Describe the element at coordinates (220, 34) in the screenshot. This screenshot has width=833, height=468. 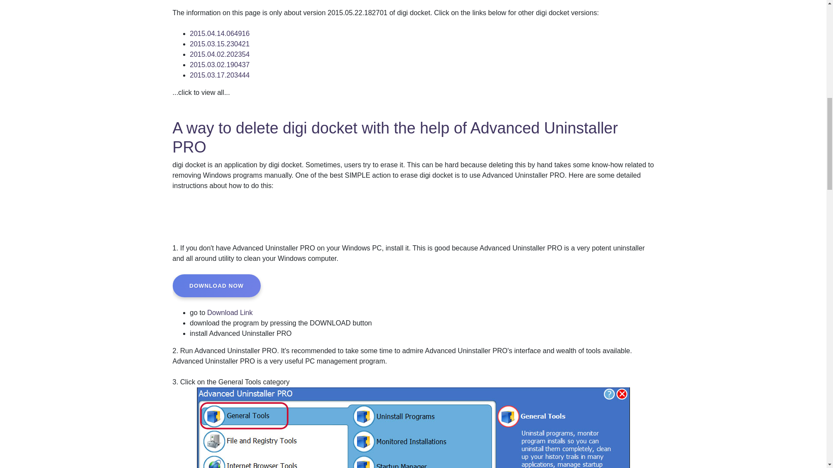
I see `2015.04.14.064916` at that location.